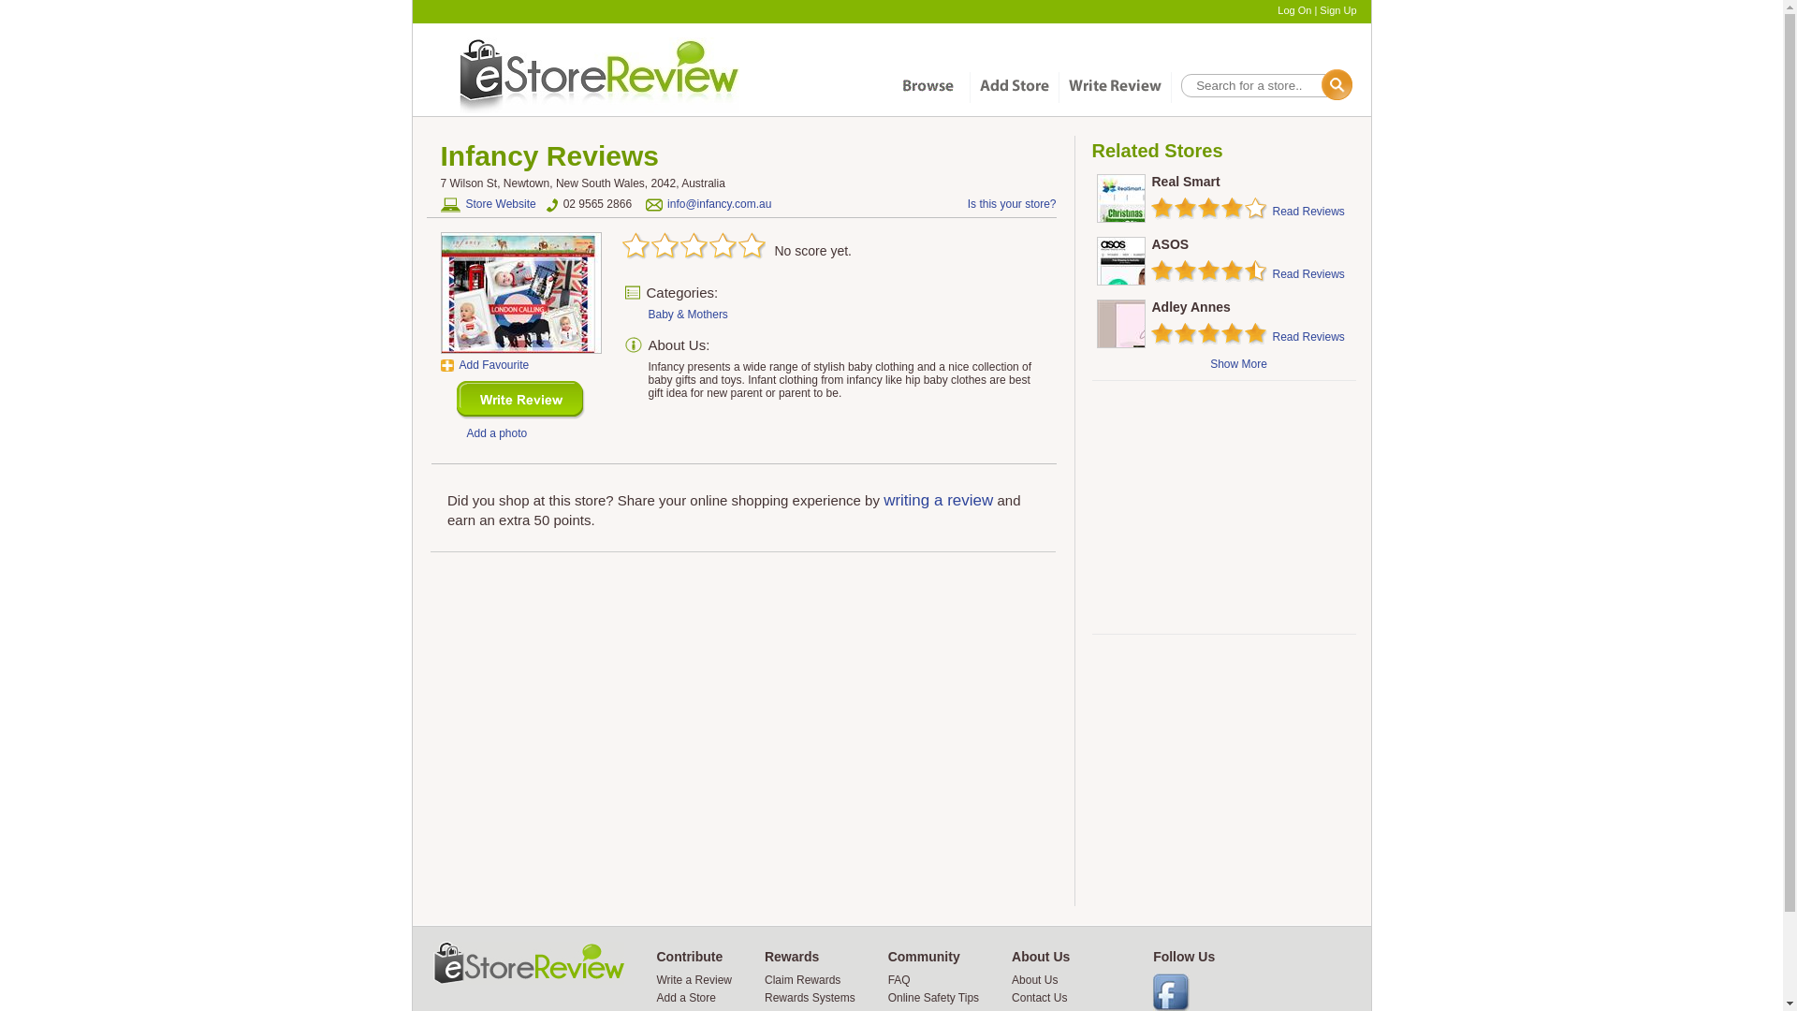 This screenshot has width=1797, height=1011. What do you see at coordinates (488, 205) in the screenshot?
I see `Store Website` at bounding box center [488, 205].